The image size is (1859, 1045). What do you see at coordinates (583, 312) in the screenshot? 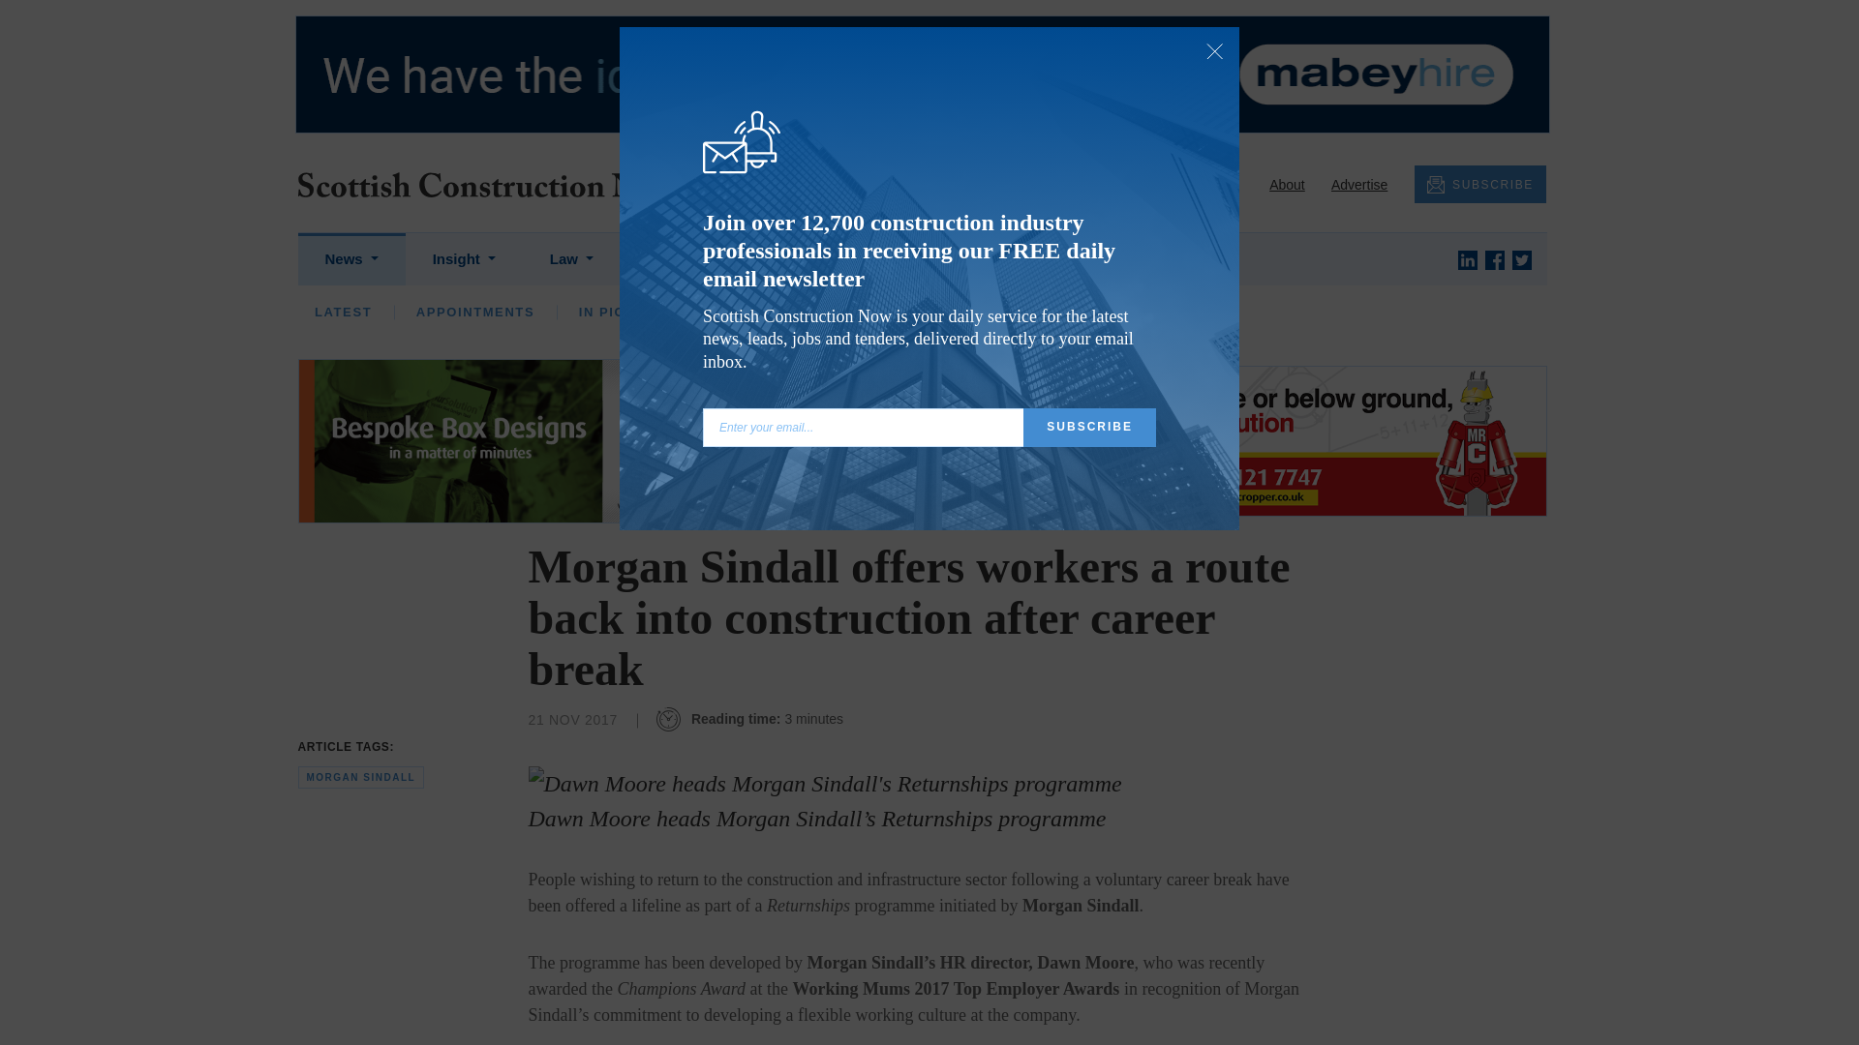
I see `APPOINTMENTS` at bounding box center [583, 312].